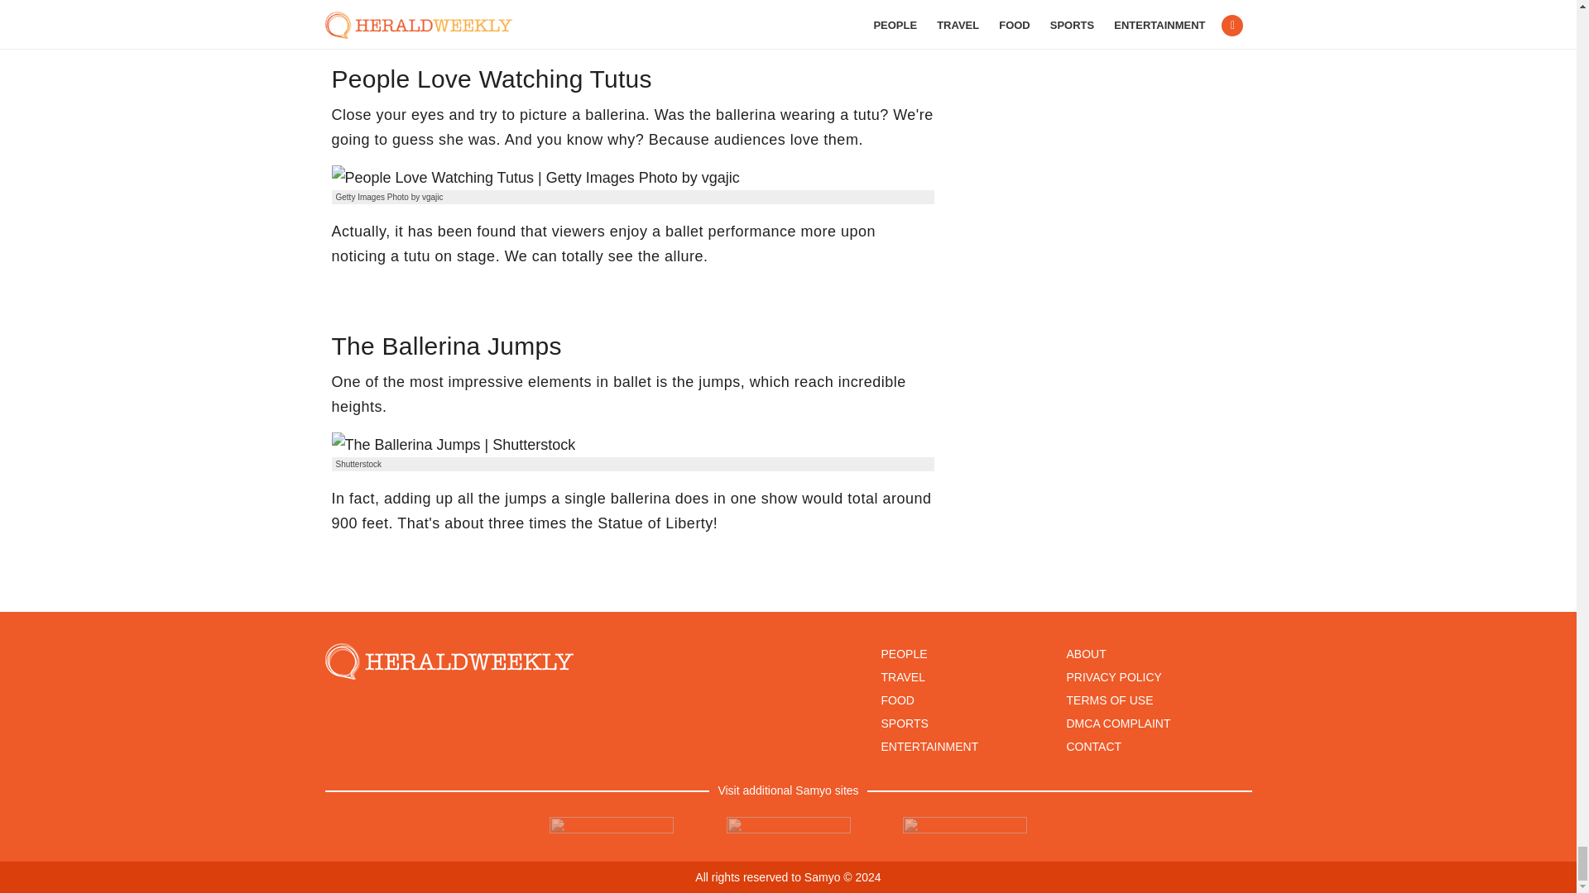  Describe the element at coordinates (1117, 723) in the screenshot. I see `DMCA COMPLAINT` at that location.